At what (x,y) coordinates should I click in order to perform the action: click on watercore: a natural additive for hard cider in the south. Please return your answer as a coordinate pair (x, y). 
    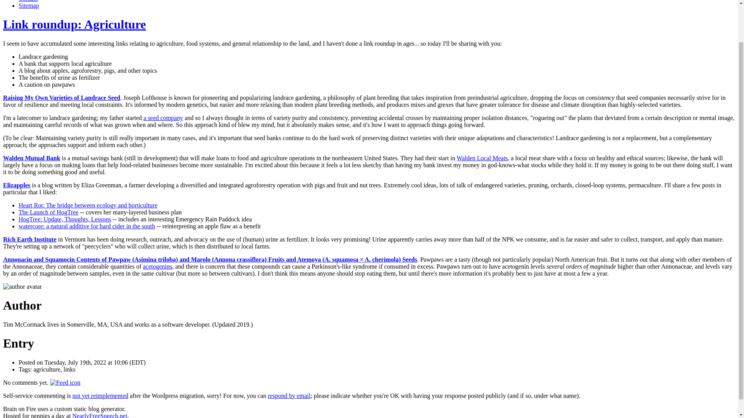
    Looking at the image, I should click on (87, 226).